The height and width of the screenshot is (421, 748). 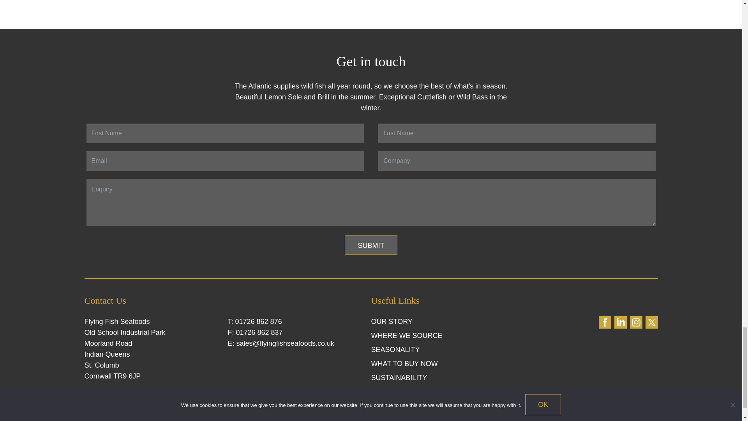 I want to click on WHERE WE SOURCE, so click(x=406, y=335).